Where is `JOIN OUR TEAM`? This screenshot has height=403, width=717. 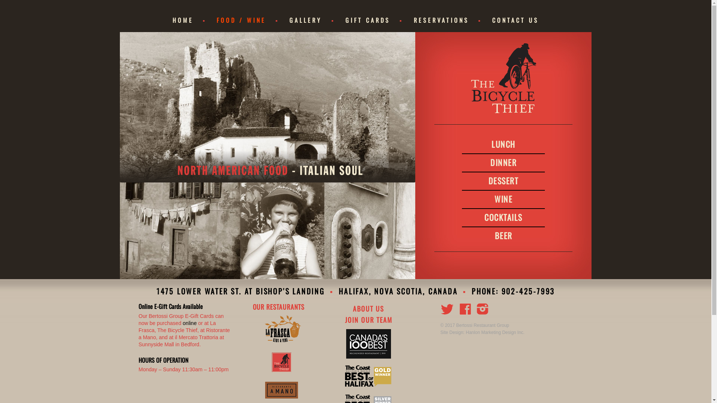 JOIN OUR TEAM is located at coordinates (369, 320).